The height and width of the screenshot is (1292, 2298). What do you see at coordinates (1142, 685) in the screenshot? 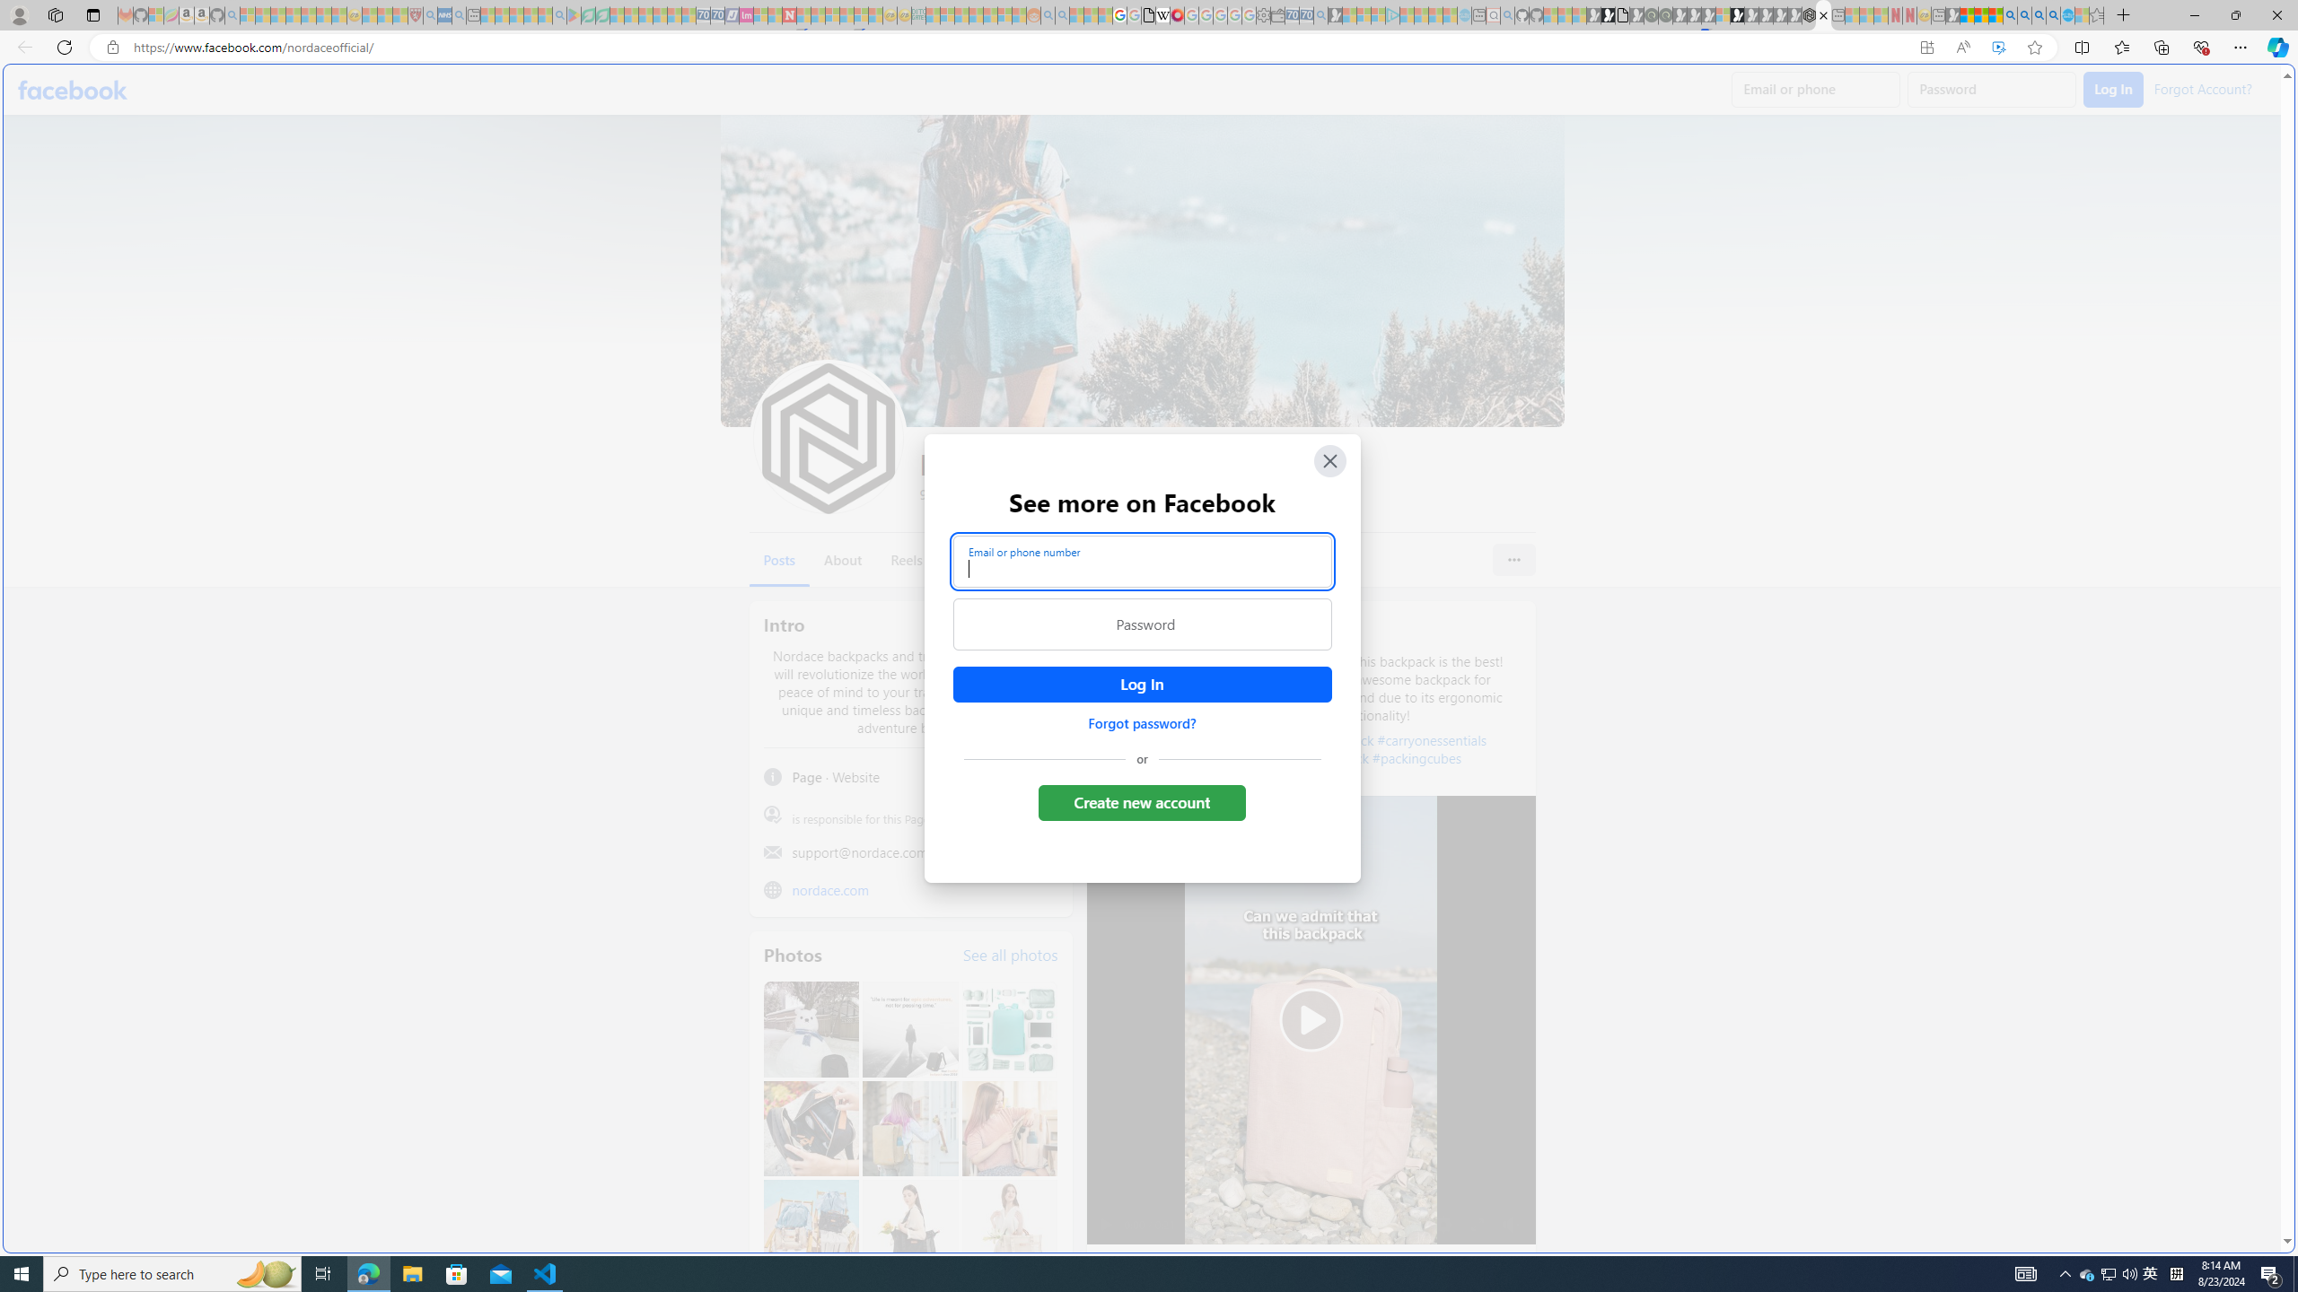
I see `Accessible login button` at bounding box center [1142, 685].